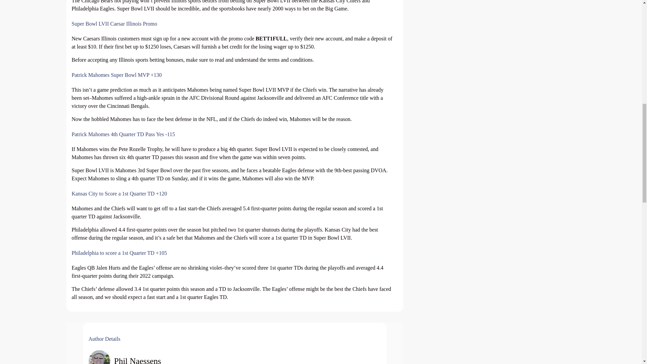 The image size is (647, 364). Describe the element at coordinates (135, 357) in the screenshot. I see `Phil Naessens` at that location.